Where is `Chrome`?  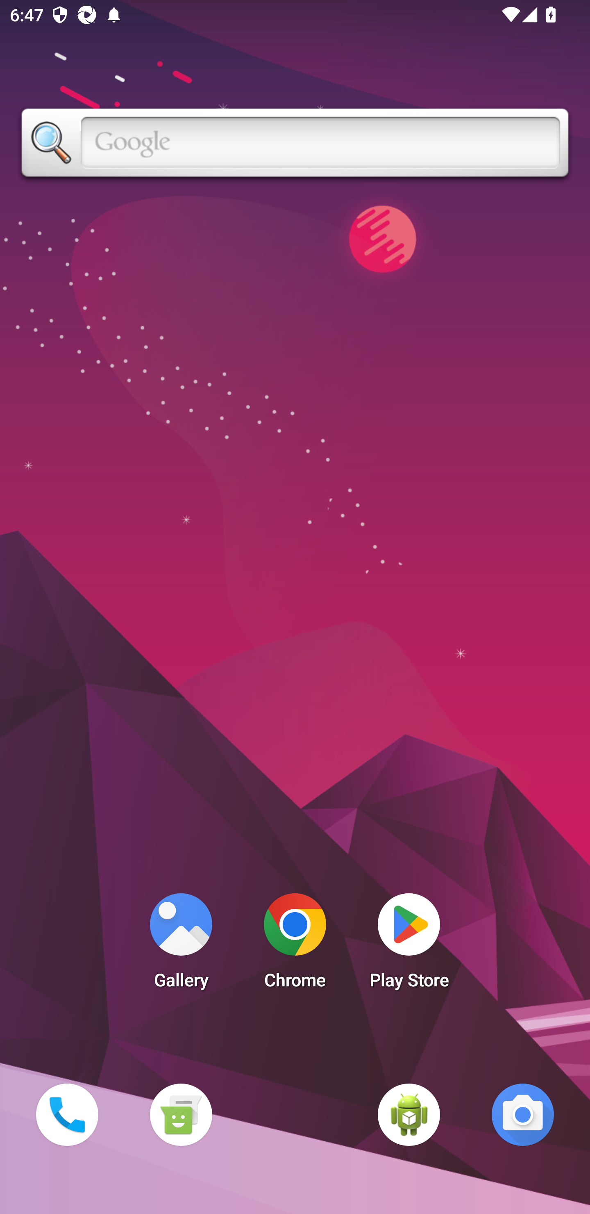 Chrome is located at coordinates (295, 945).